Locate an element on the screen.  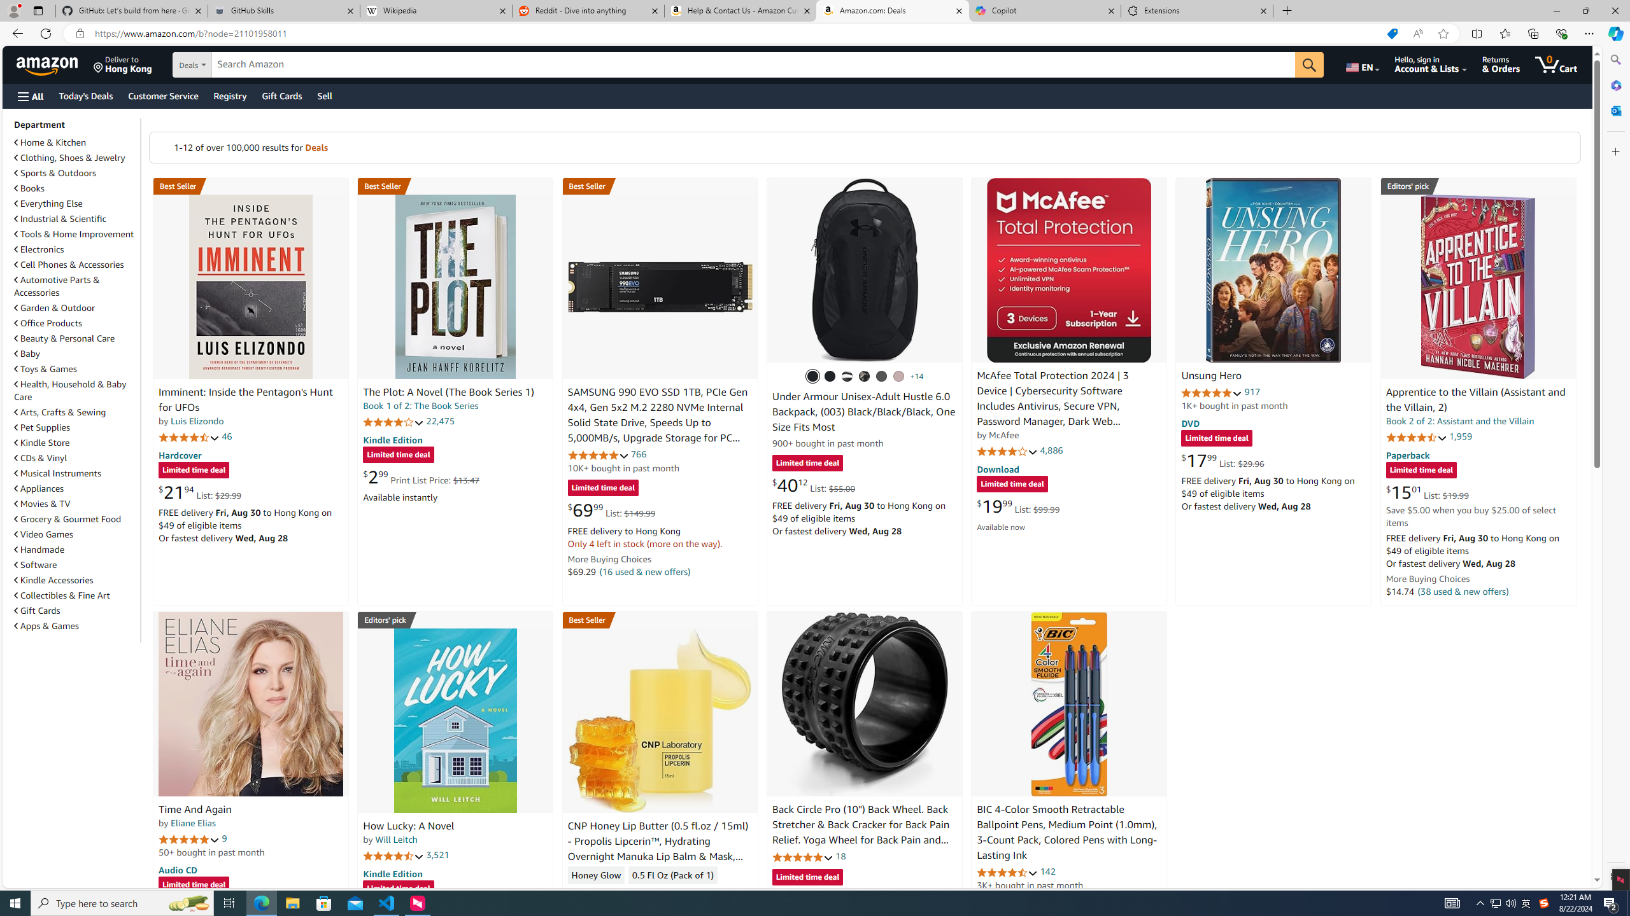
Sports & Outdoors is located at coordinates (76, 173).